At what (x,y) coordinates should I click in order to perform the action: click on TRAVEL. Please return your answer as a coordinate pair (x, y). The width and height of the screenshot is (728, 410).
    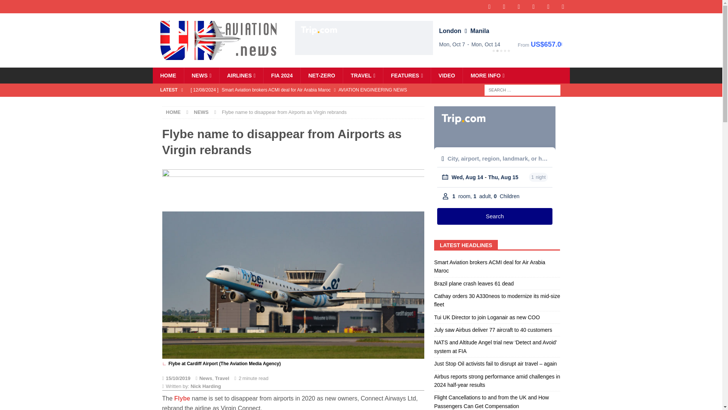
    Looking at the image, I should click on (362, 76).